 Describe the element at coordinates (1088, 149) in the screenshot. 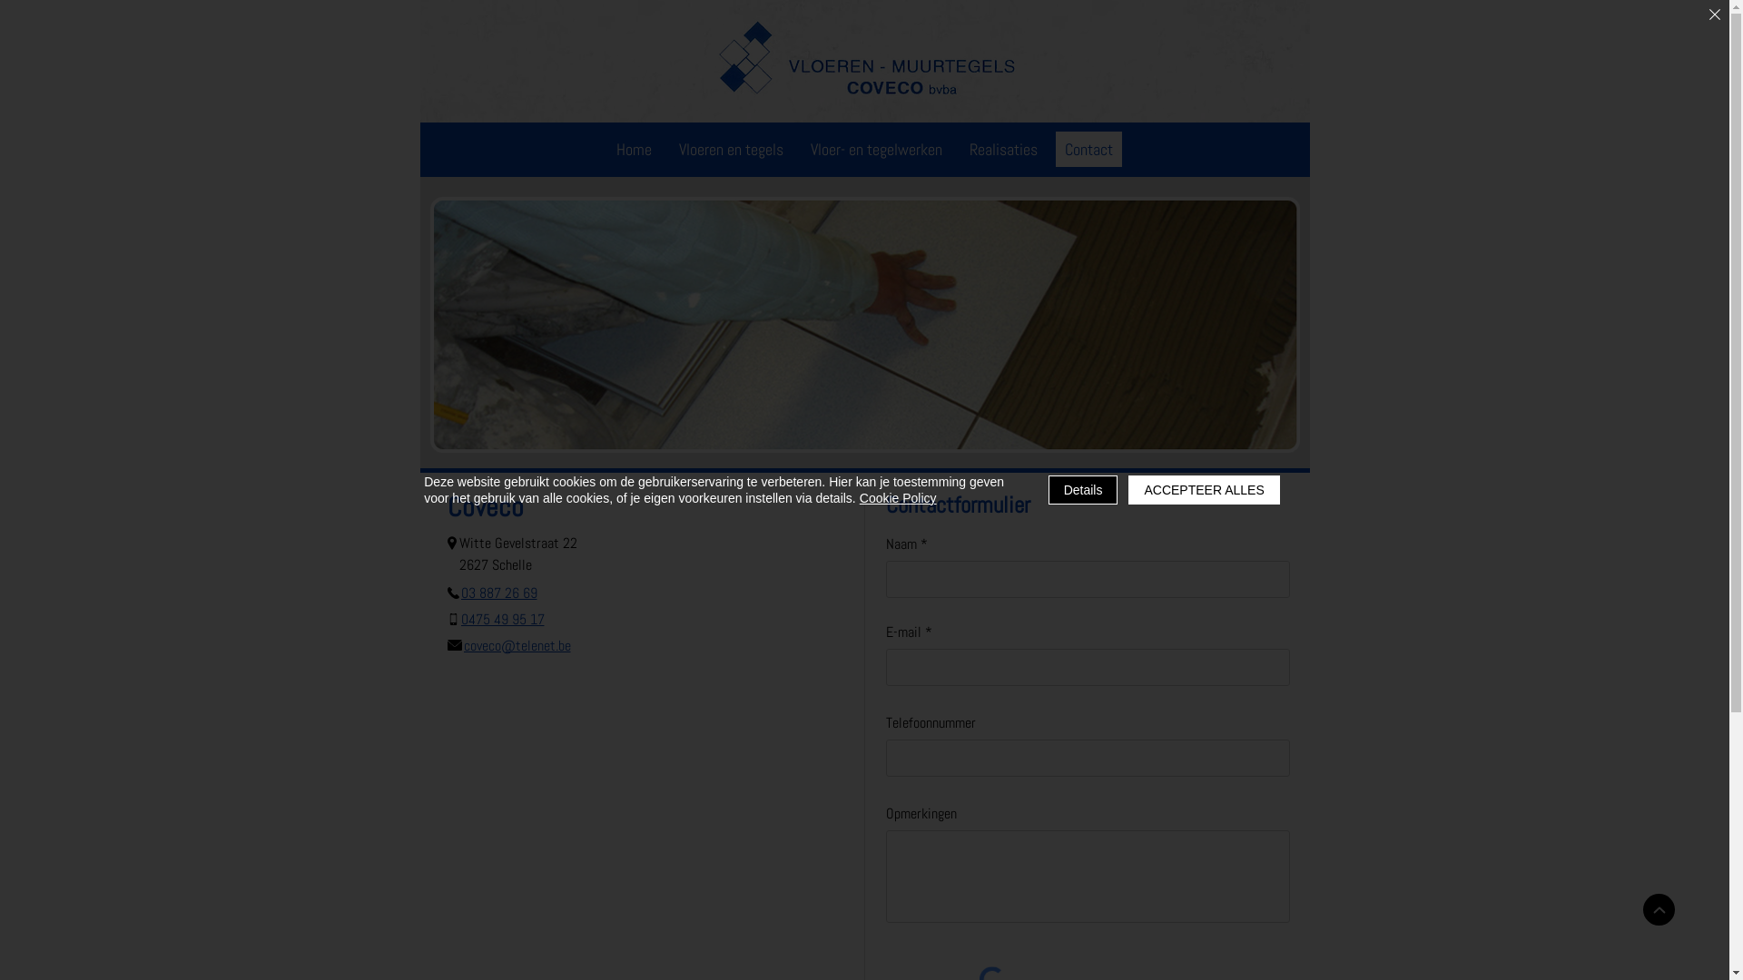

I see `Contact` at that location.